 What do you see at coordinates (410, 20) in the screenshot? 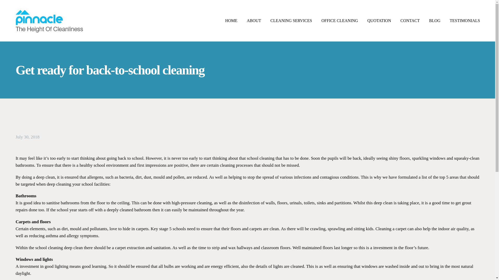
I see `CONTACT` at bounding box center [410, 20].